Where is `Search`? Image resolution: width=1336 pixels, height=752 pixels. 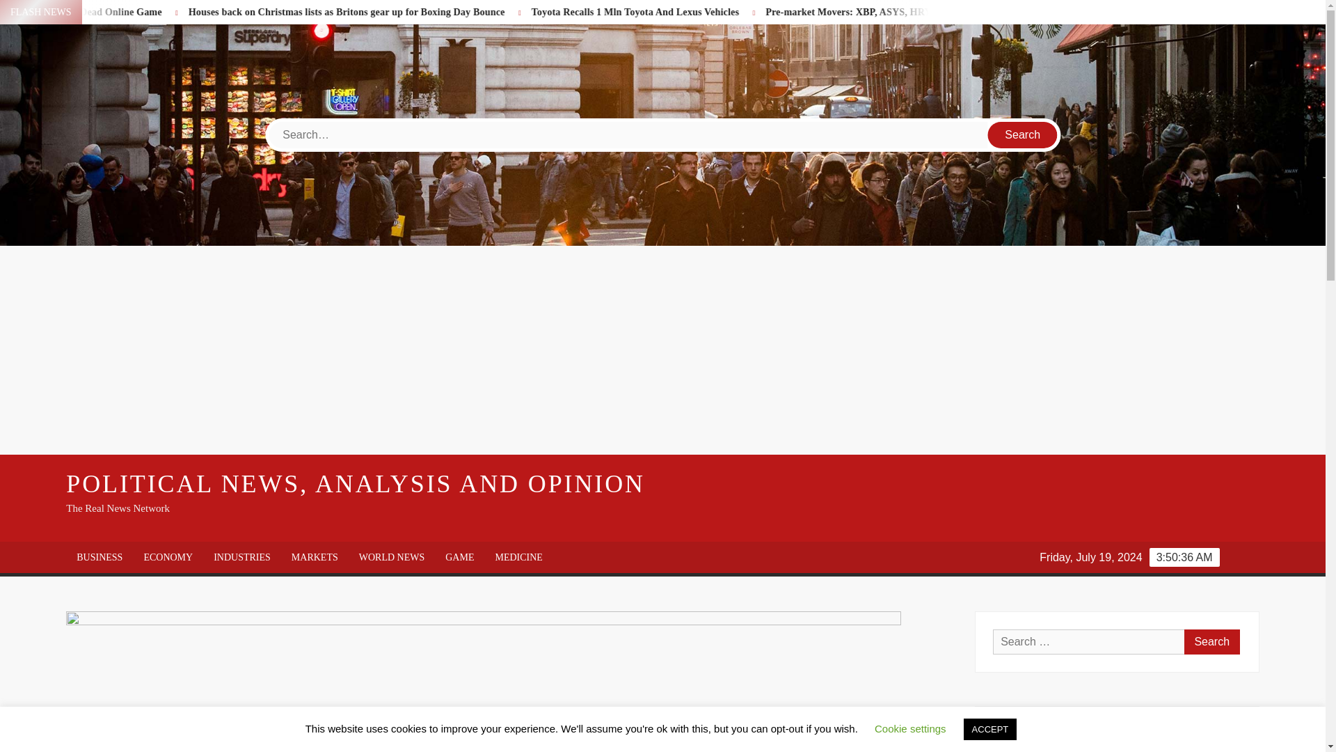 Search is located at coordinates (1211, 641).